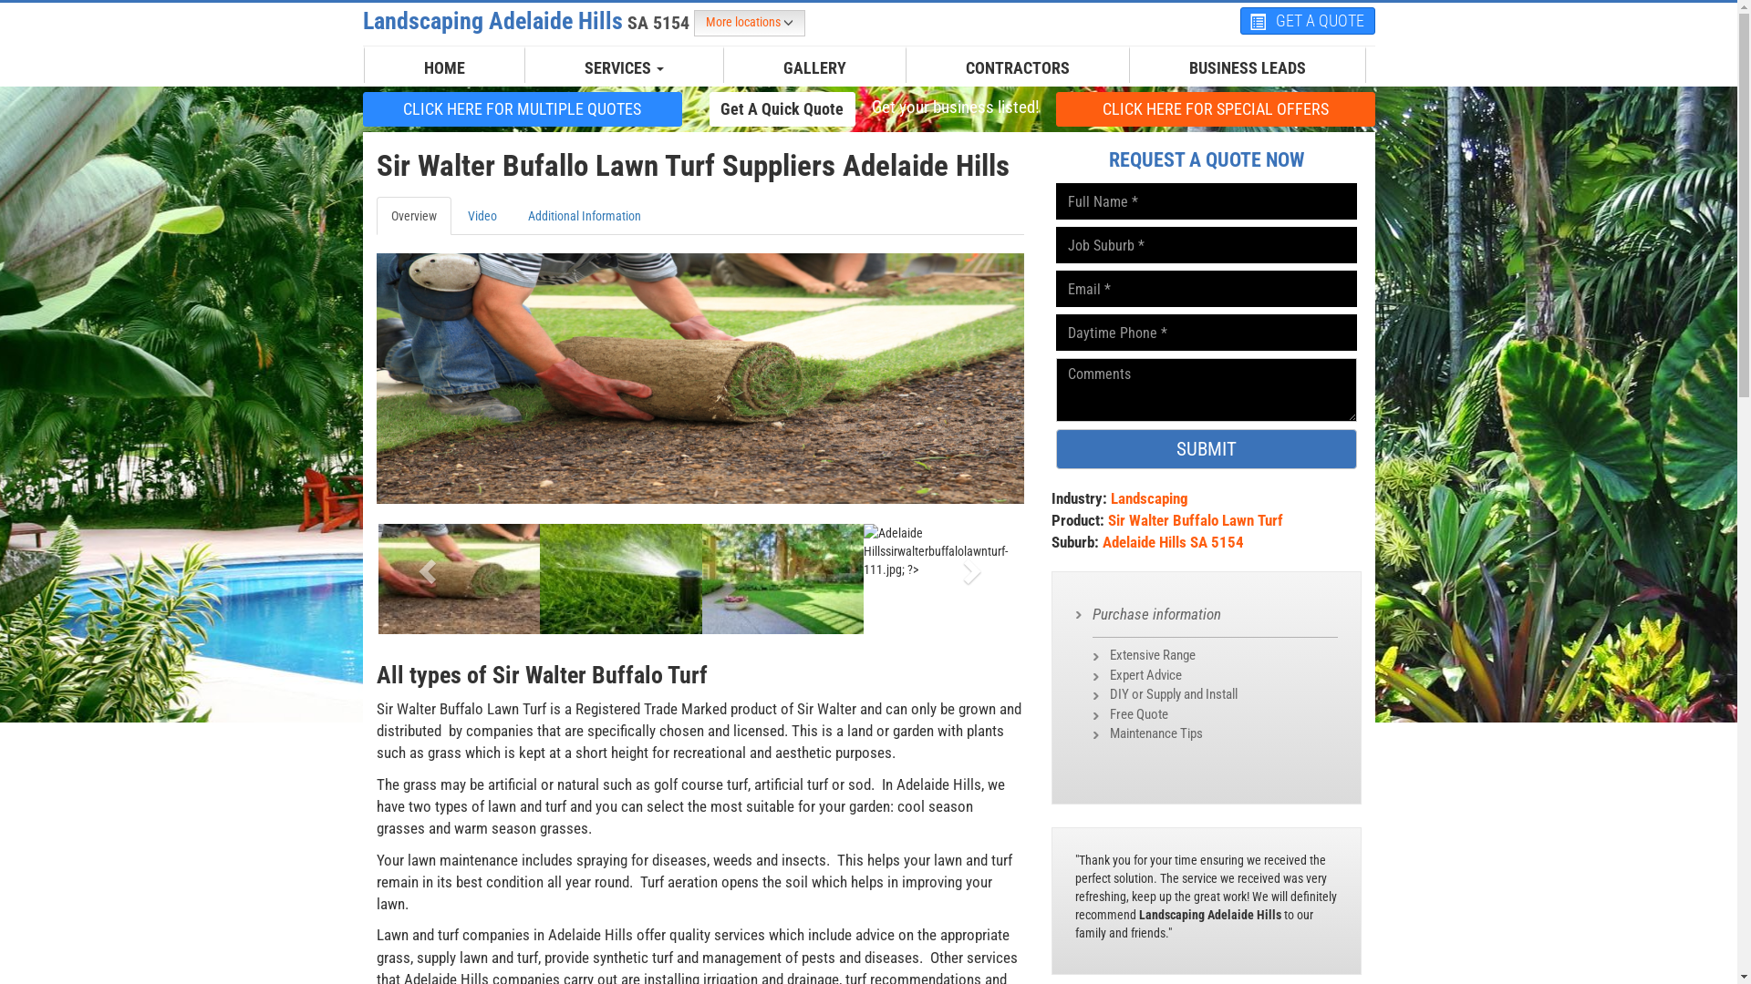 This screenshot has height=984, width=1751. I want to click on Get your business listed!, so click(955, 108).